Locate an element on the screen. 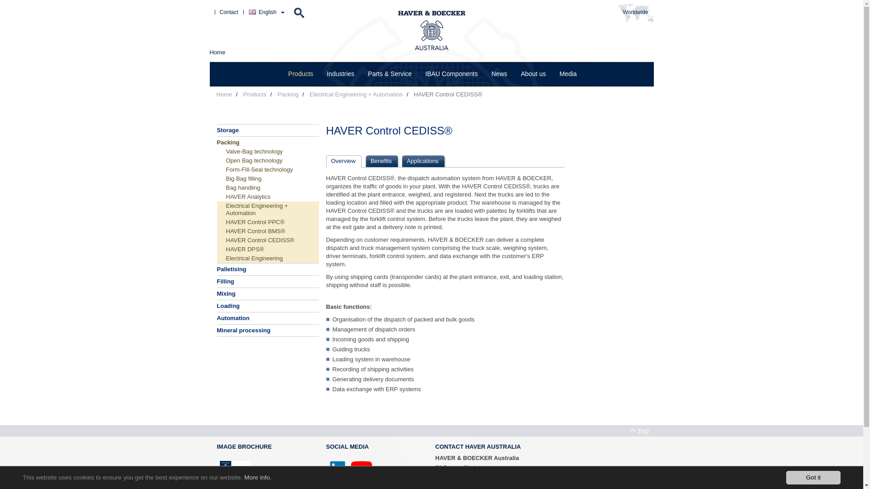 Image resolution: width=870 pixels, height=489 pixels. IBAU Components is located at coordinates (452, 74).